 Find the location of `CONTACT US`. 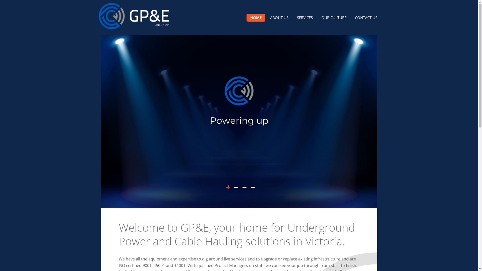

CONTACT US is located at coordinates (366, 18).